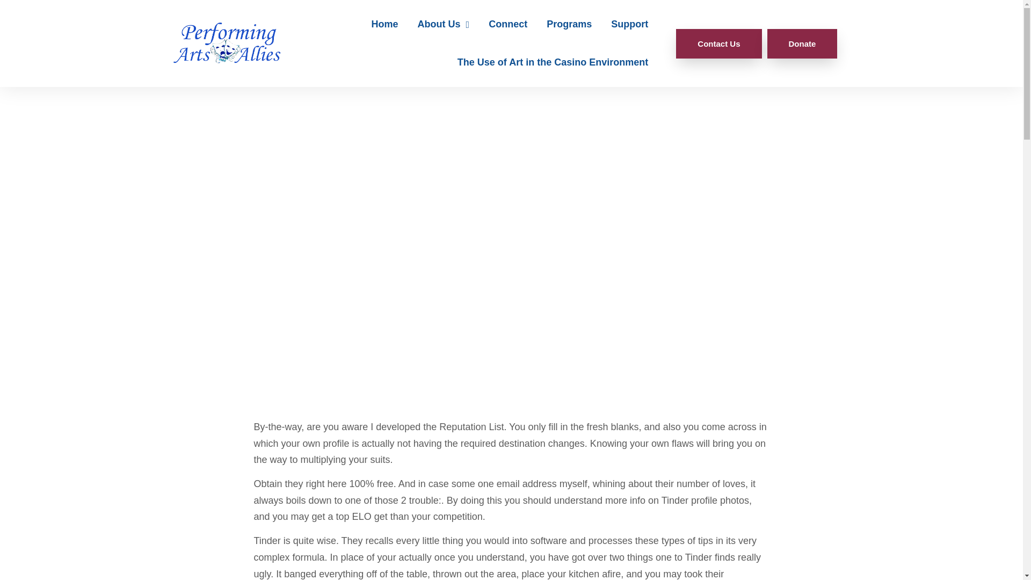 This screenshot has width=1031, height=580. I want to click on Donate, so click(802, 44).